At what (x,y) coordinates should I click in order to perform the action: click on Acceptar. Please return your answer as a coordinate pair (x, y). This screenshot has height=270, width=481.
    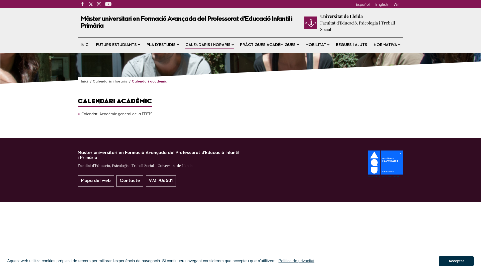
    Looking at the image, I should click on (456, 261).